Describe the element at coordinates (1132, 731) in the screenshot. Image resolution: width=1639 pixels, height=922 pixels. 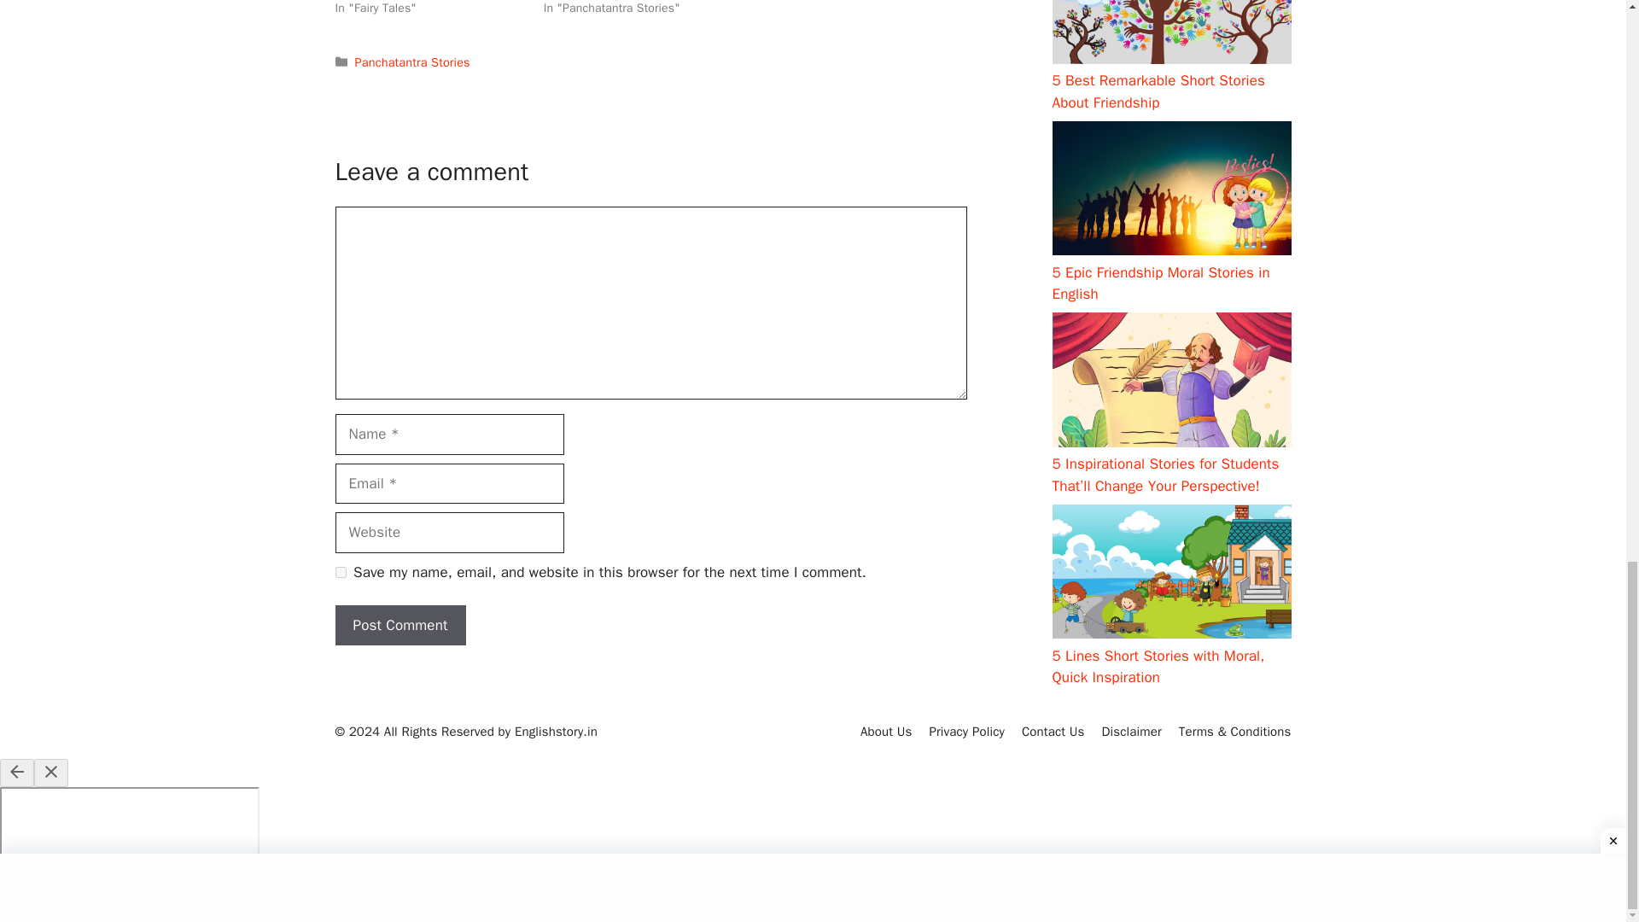
I see `Disclaimer` at that location.